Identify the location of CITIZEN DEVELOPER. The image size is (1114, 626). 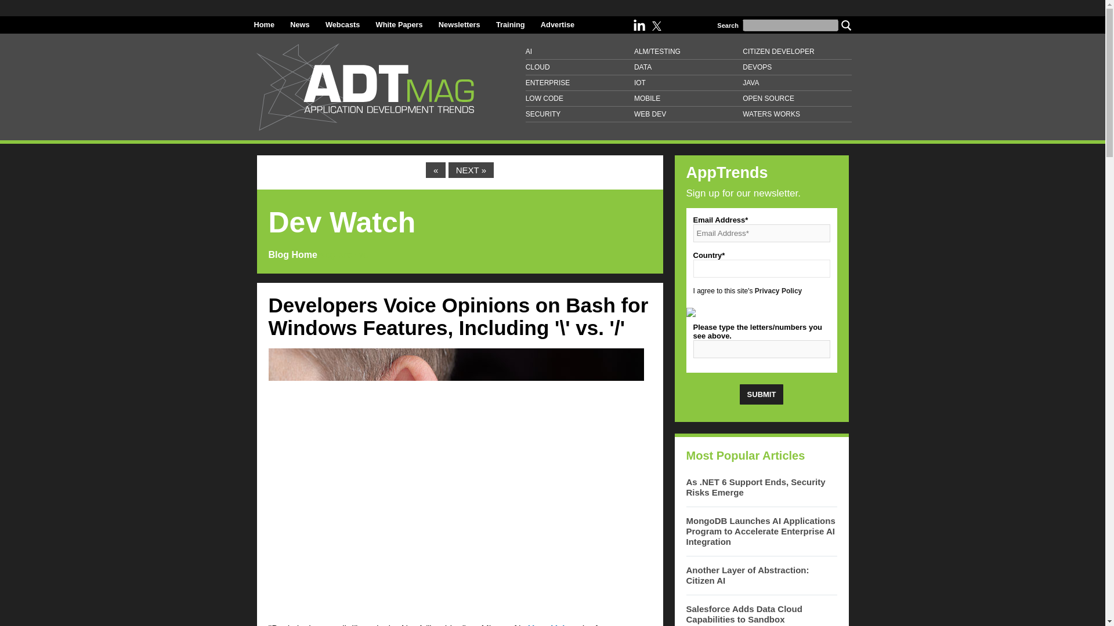
(797, 51).